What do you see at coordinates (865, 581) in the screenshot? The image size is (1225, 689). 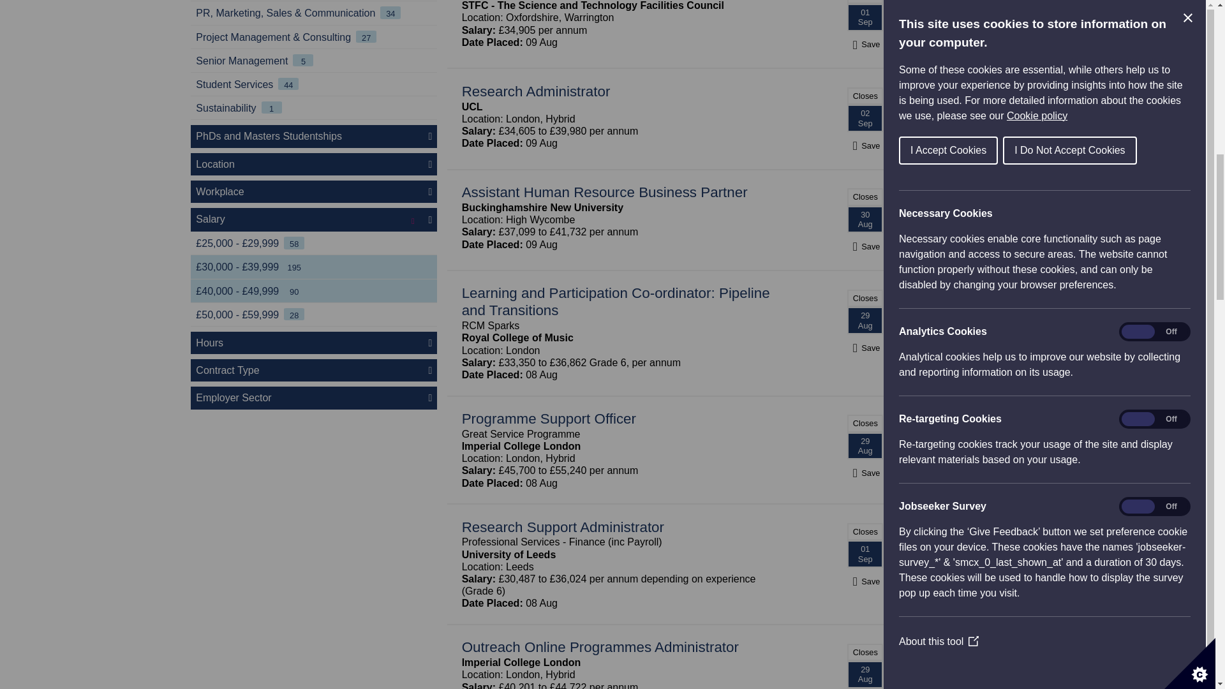 I see `Save job` at bounding box center [865, 581].